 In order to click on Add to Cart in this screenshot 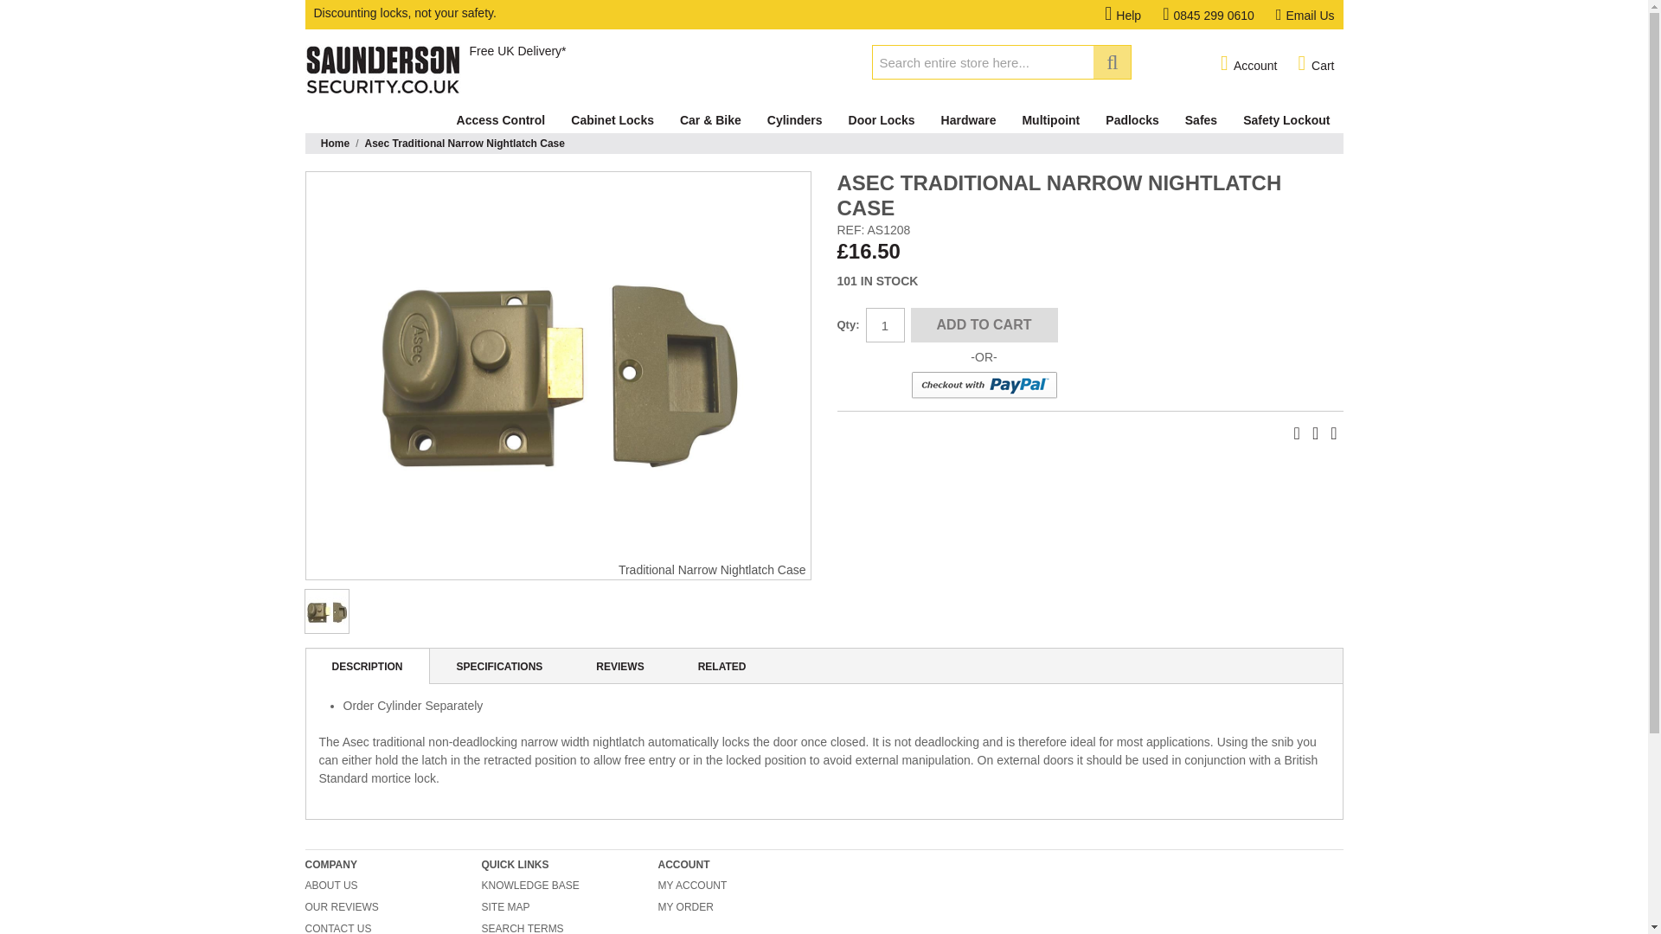, I will do `click(983, 325)`.